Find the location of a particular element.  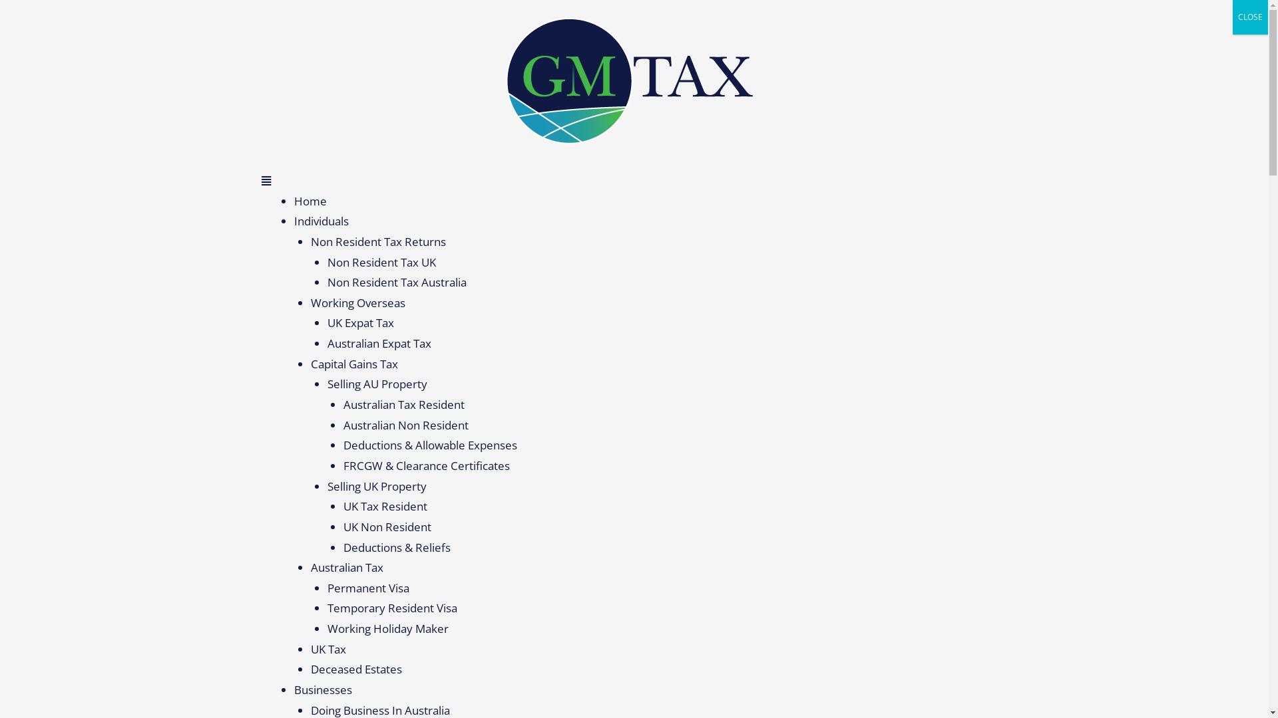

Deductions & Allowable Expenses is located at coordinates (430, 445).